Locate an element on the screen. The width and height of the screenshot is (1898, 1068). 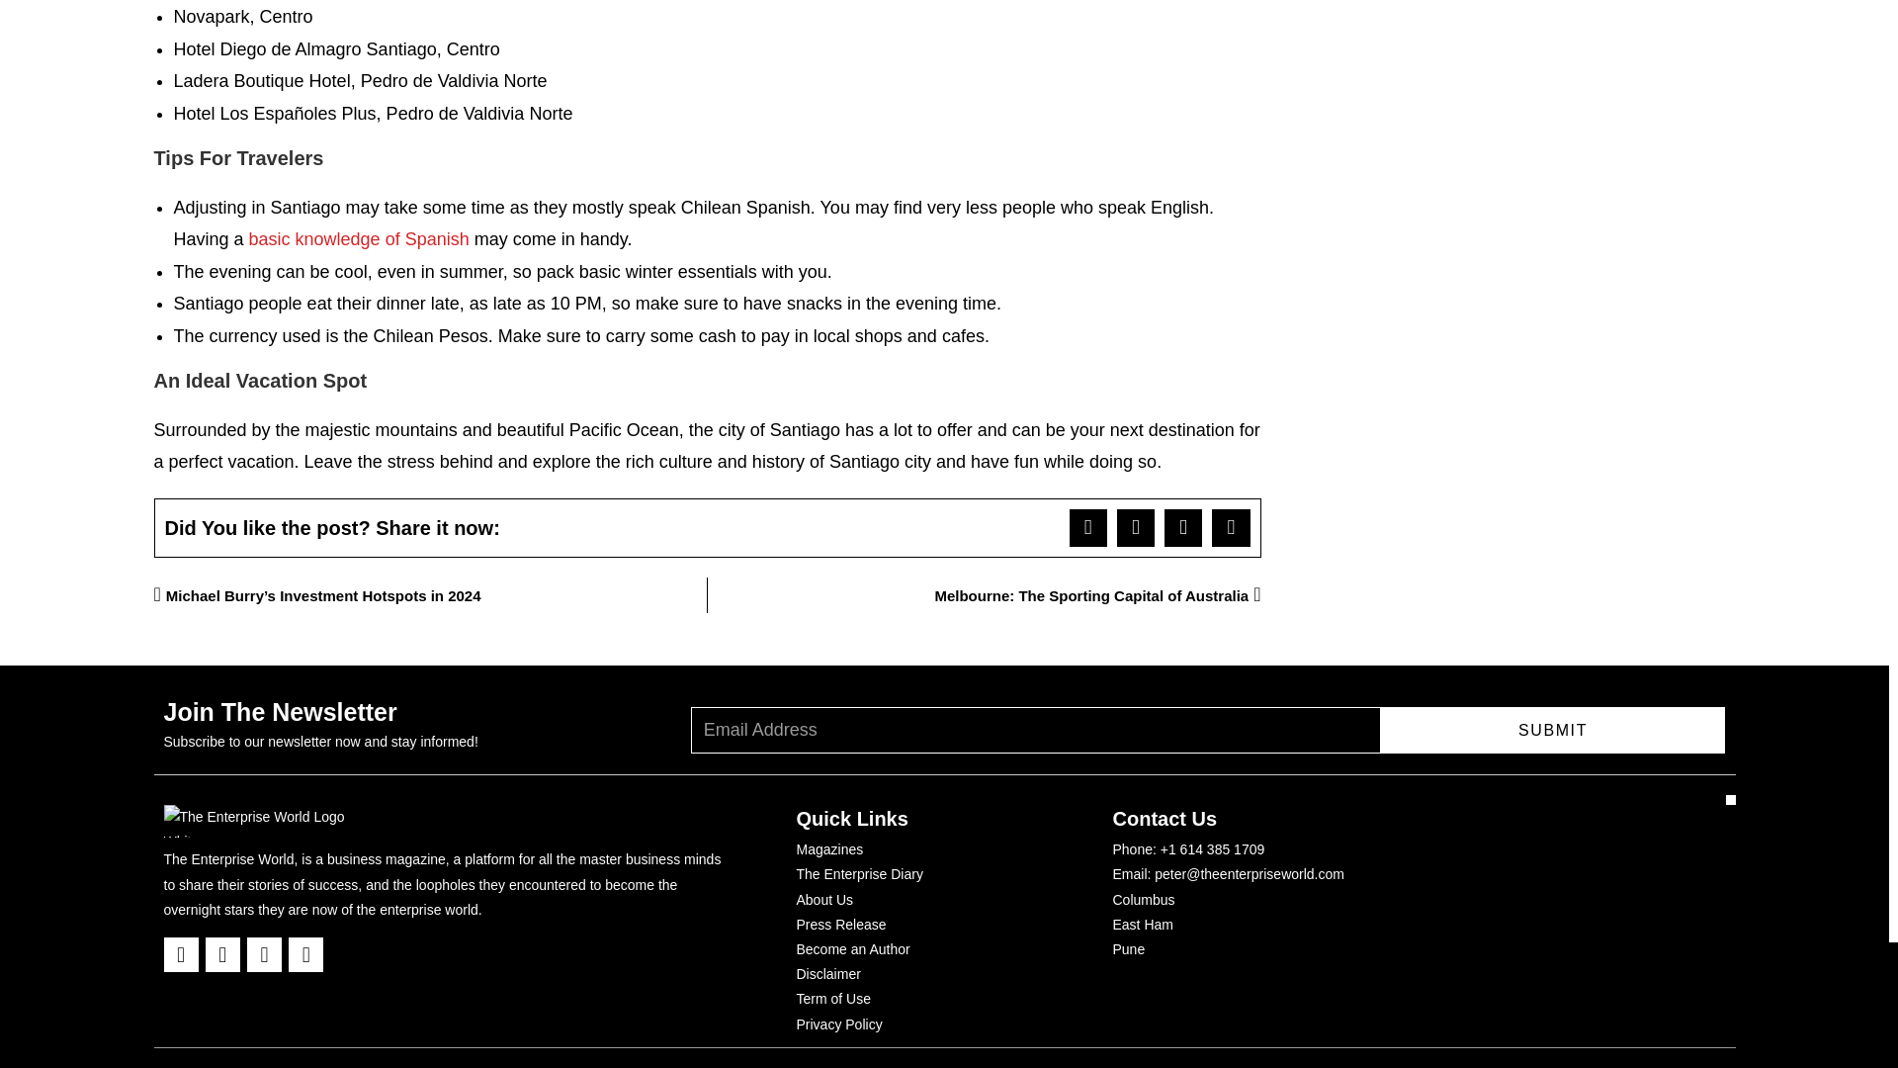
Magazines is located at coordinates (830, 848).